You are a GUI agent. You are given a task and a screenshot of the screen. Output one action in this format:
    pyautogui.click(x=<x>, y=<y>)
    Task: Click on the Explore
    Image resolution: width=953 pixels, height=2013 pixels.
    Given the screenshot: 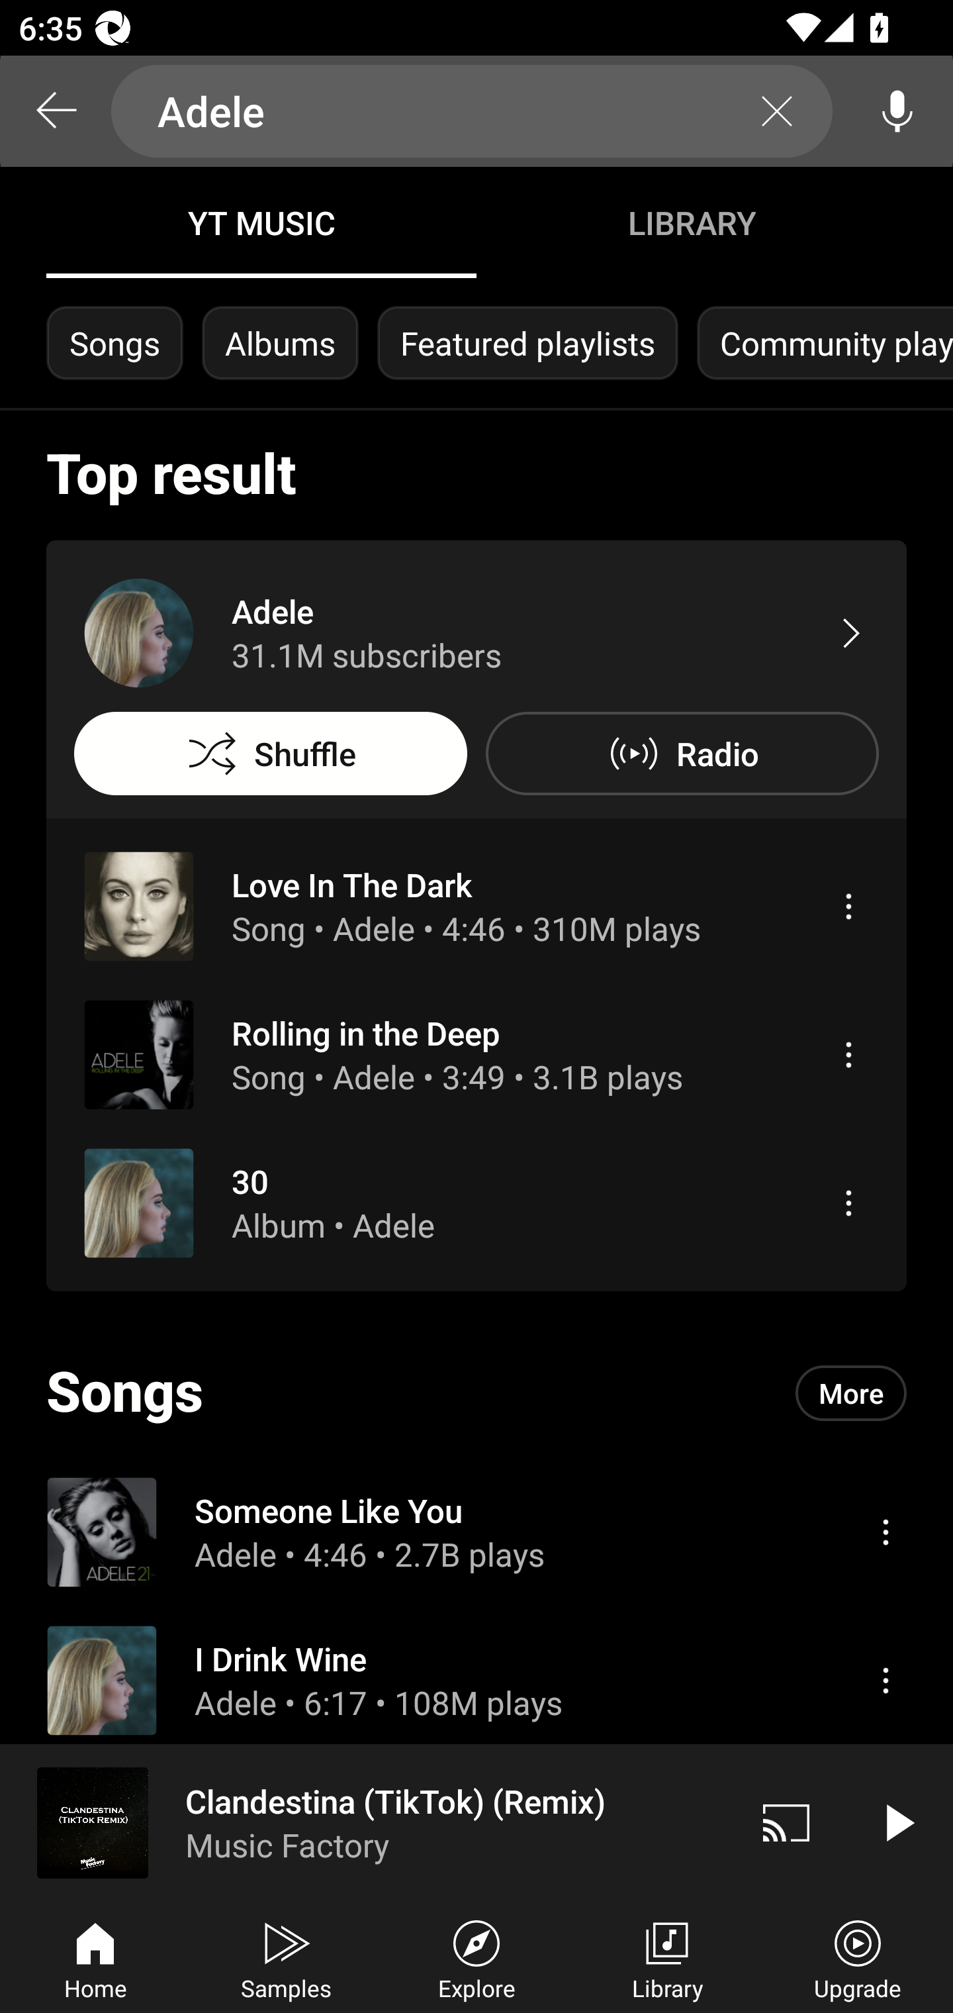 What is the action you would take?
    pyautogui.click(x=476, y=1957)
    